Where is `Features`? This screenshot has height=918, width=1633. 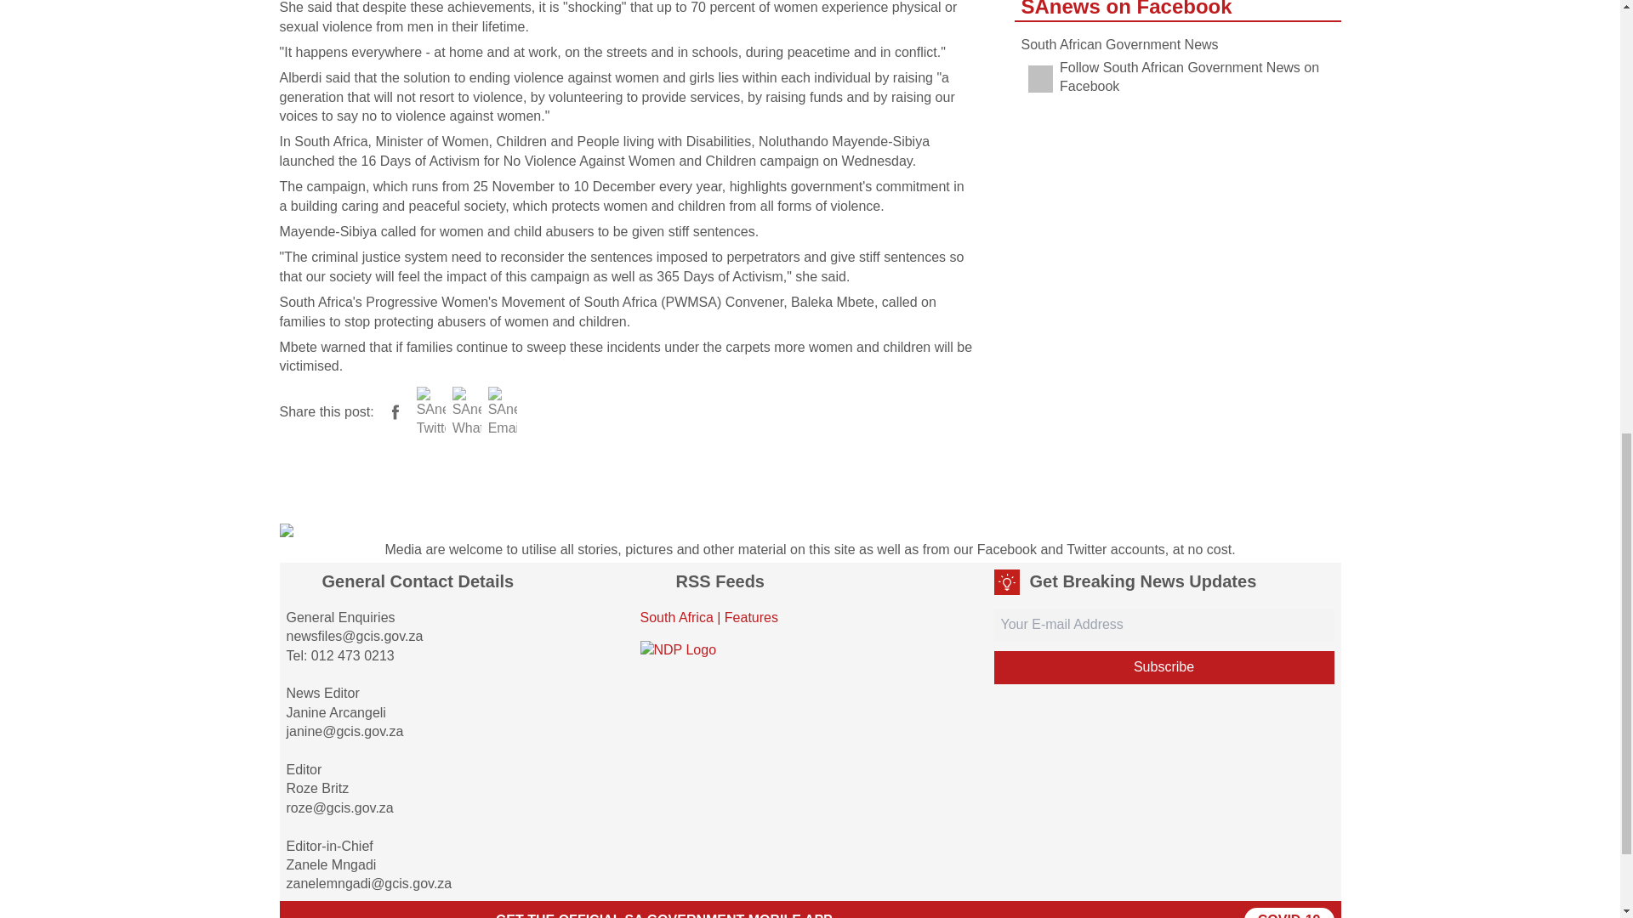 Features is located at coordinates (752, 617).